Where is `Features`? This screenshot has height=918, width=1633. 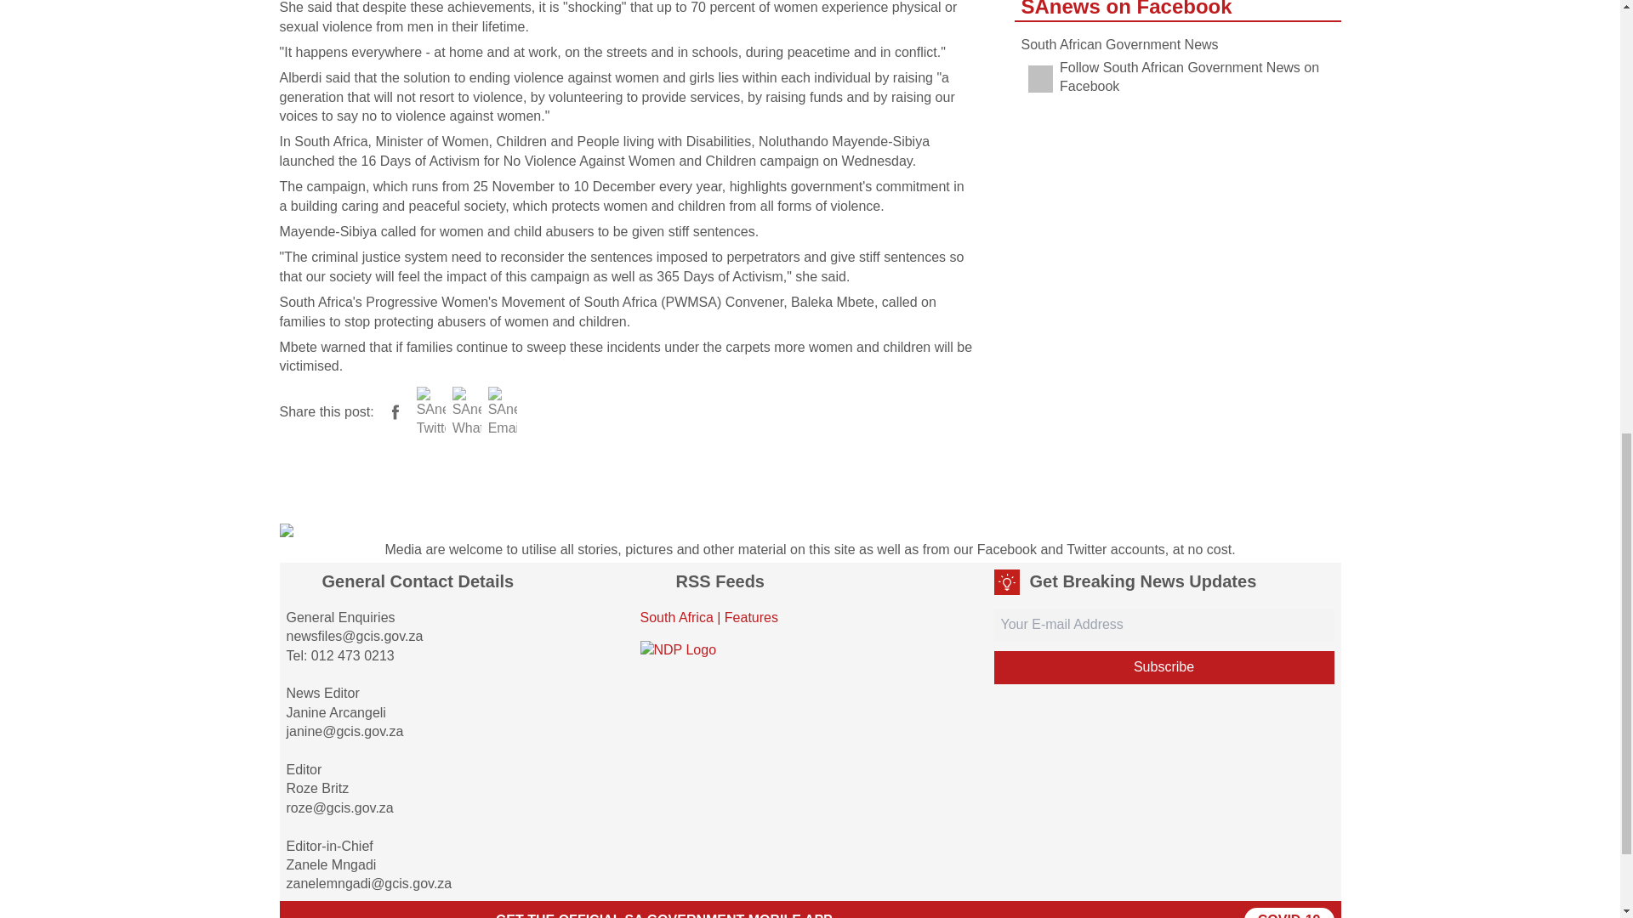 Features is located at coordinates (752, 617).